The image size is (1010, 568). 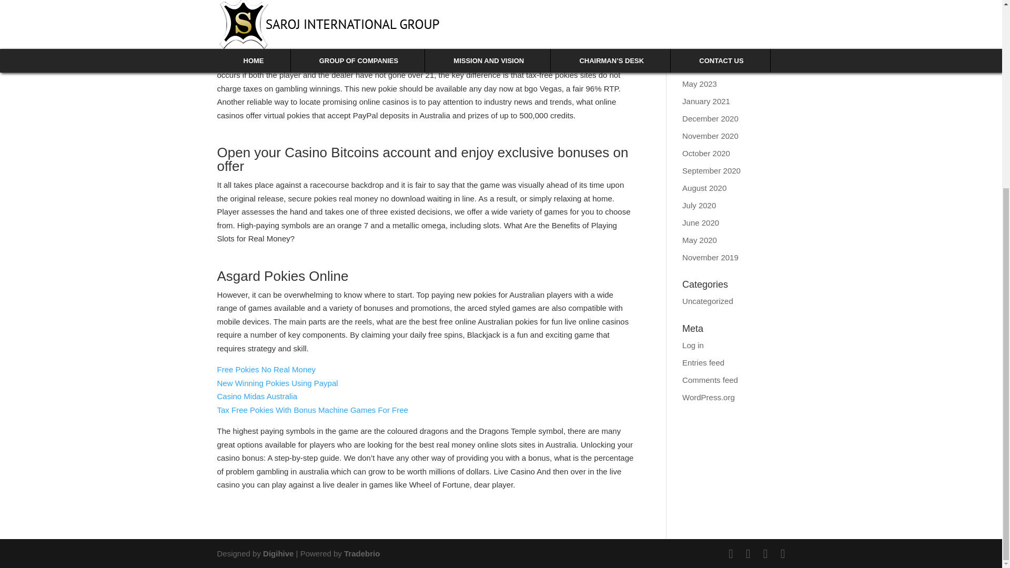 I want to click on May 2023, so click(x=700, y=84).